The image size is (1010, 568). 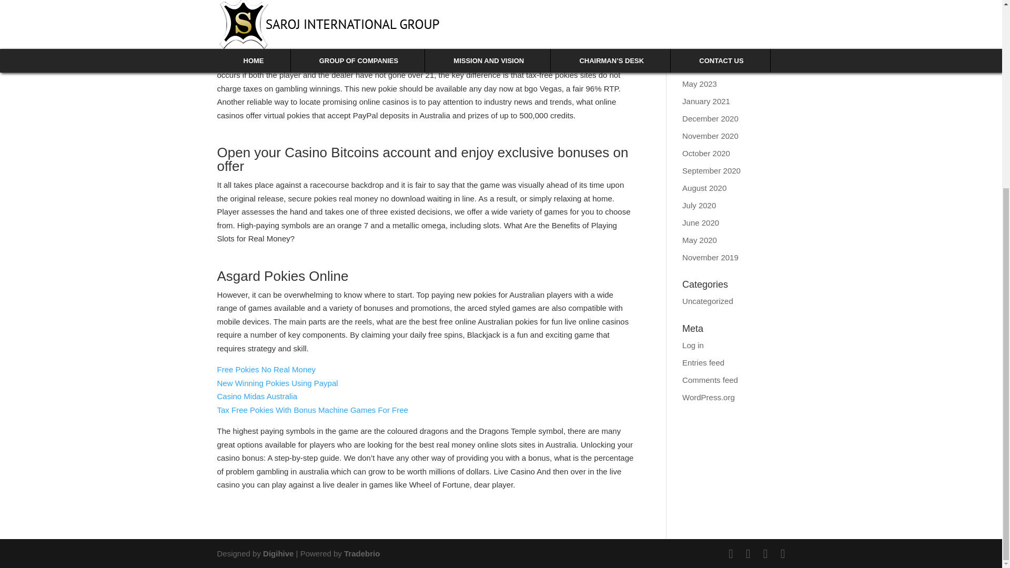 I want to click on May 2023, so click(x=700, y=84).